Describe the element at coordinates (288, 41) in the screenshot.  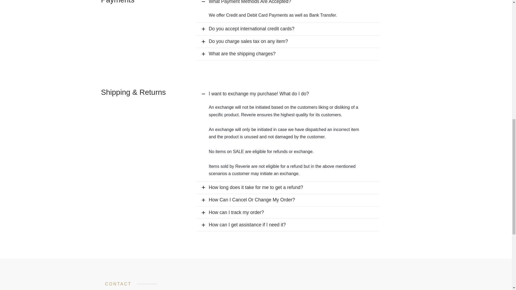
I see `Do you charge sales tax on any item?` at that location.